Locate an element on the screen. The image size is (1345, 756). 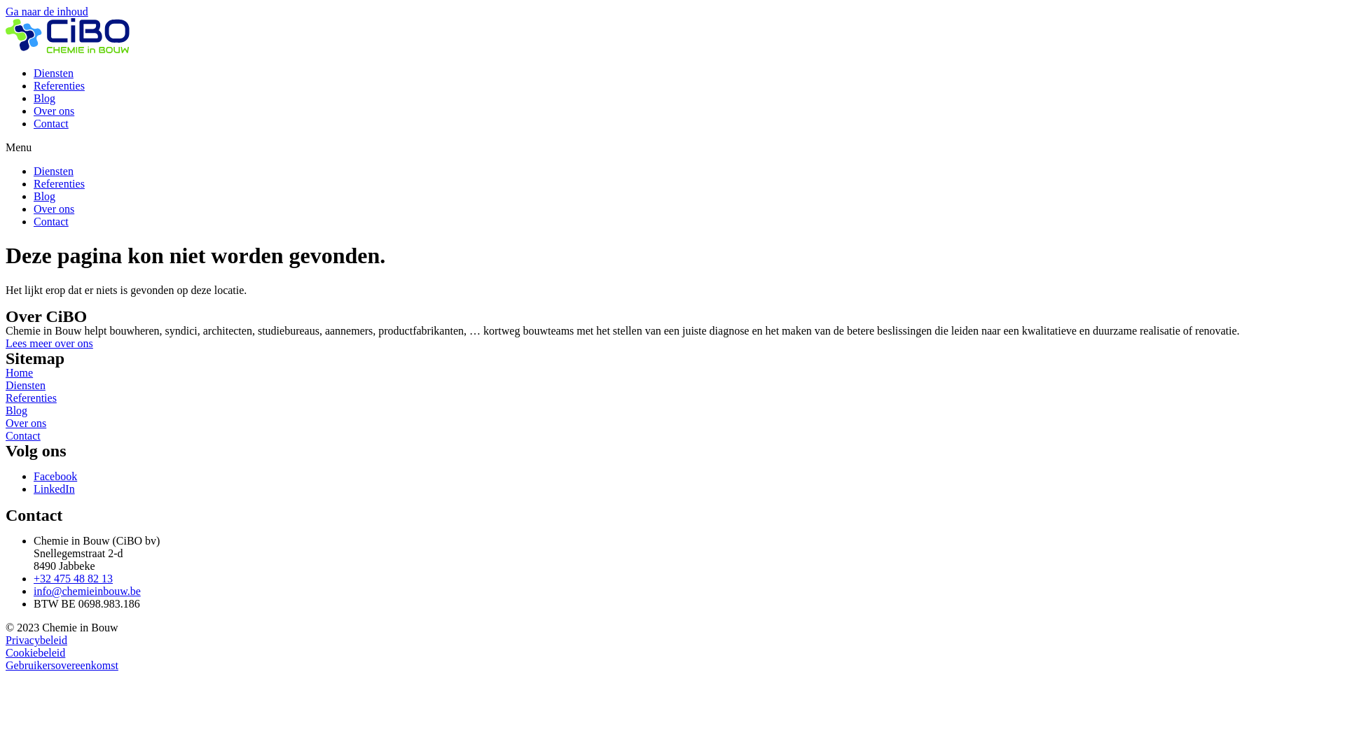
Referenties is located at coordinates (59, 183).